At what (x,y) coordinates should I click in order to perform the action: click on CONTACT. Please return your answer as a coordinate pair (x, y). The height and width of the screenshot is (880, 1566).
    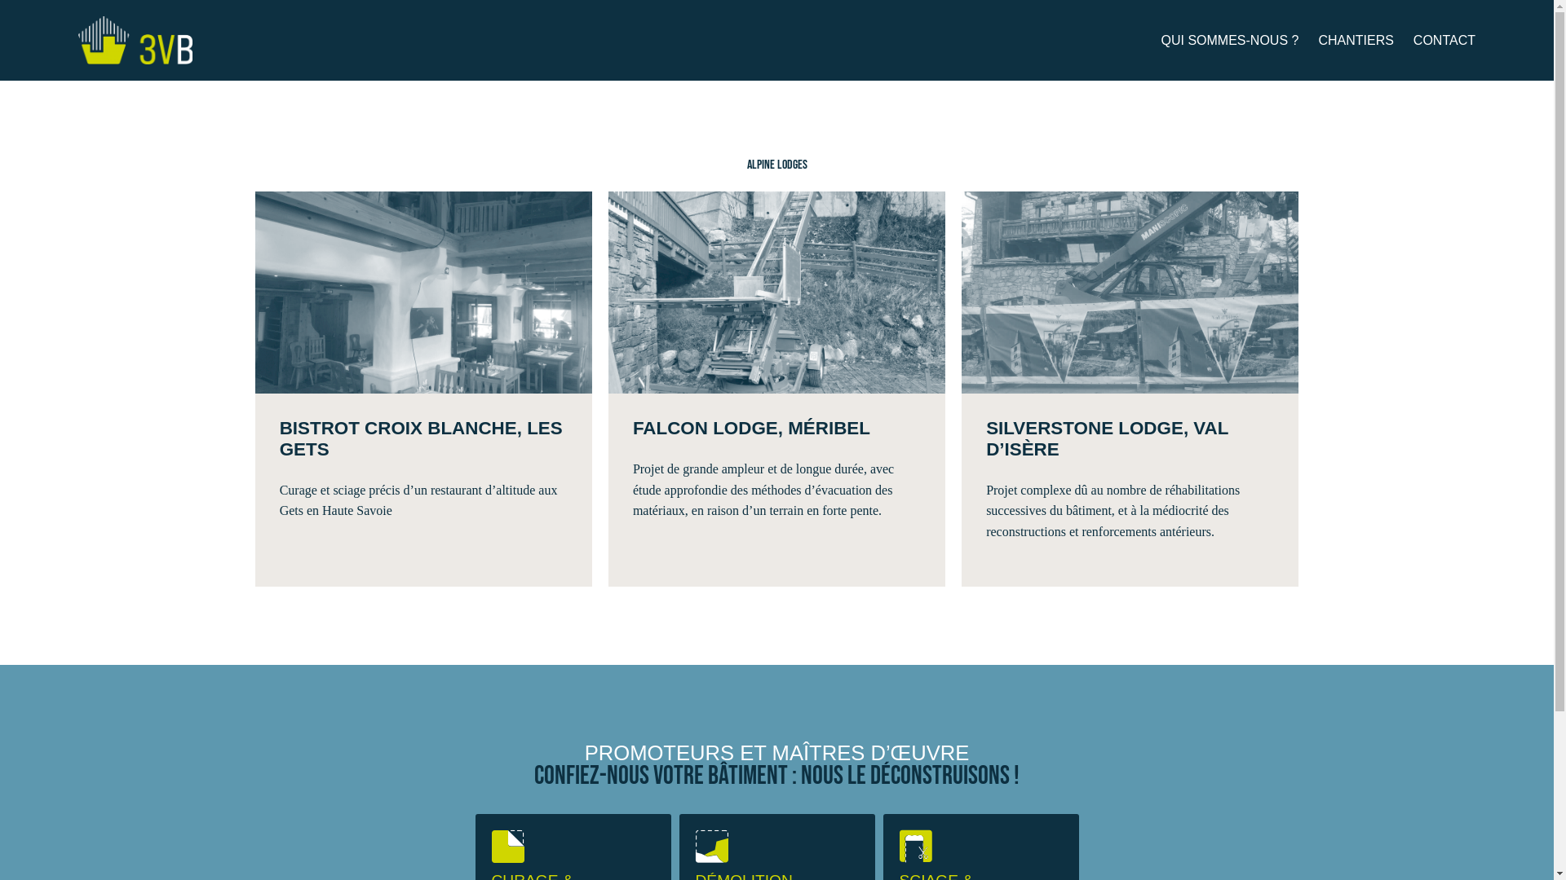
    Looking at the image, I should click on (1444, 41).